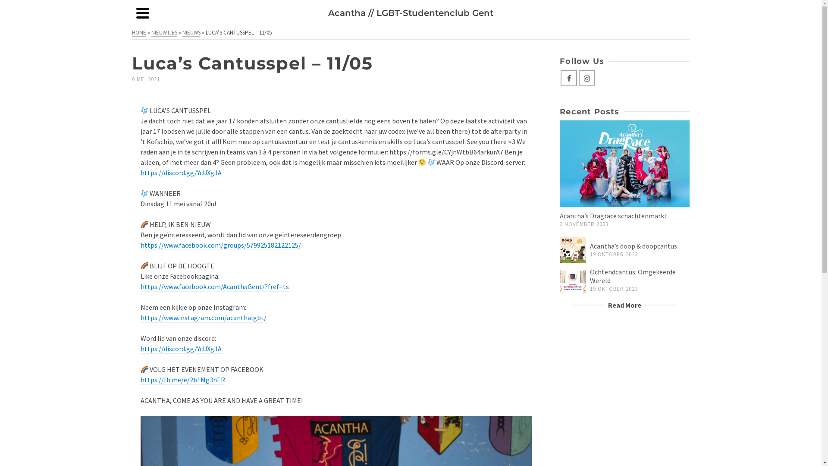 This screenshot has width=828, height=466. Describe the element at coordinates (573, 280) in the screenshot. I see `Ochtendcantus: Omgekeerde Wereld` at that location.